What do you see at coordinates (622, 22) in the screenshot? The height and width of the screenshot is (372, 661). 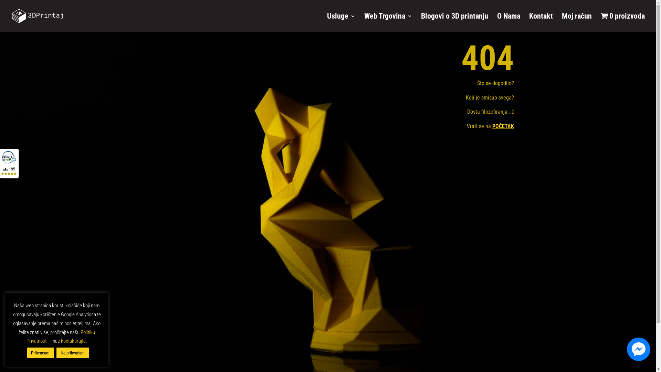 I see `0 proizvoda` at bounding box center [622, 22].